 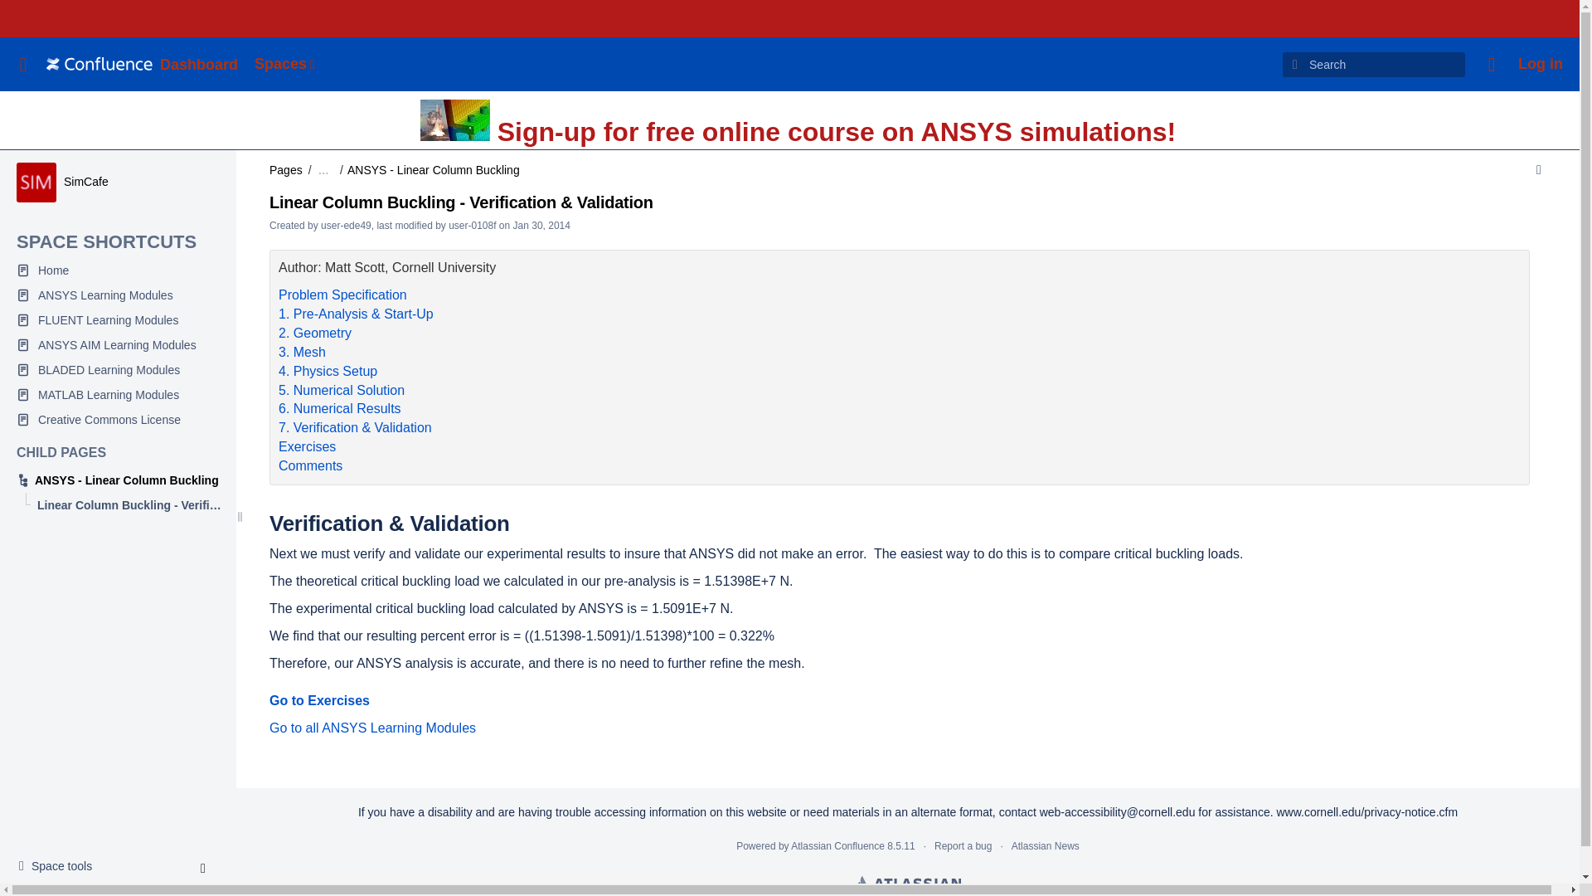 I want to click on Linked Applications, so click(x=286, y=65).